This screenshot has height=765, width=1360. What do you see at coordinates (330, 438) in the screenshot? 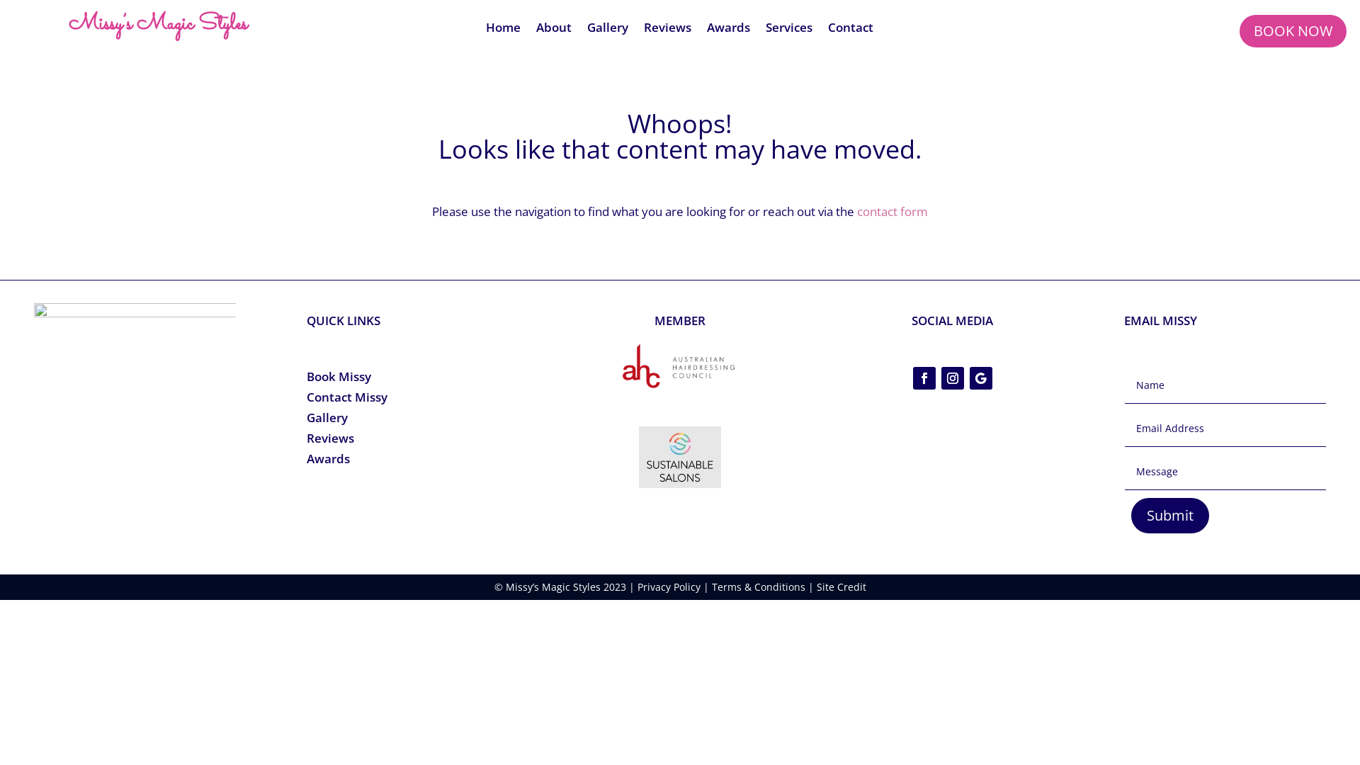
I see `Reviews` at bounding box center [330, 438].